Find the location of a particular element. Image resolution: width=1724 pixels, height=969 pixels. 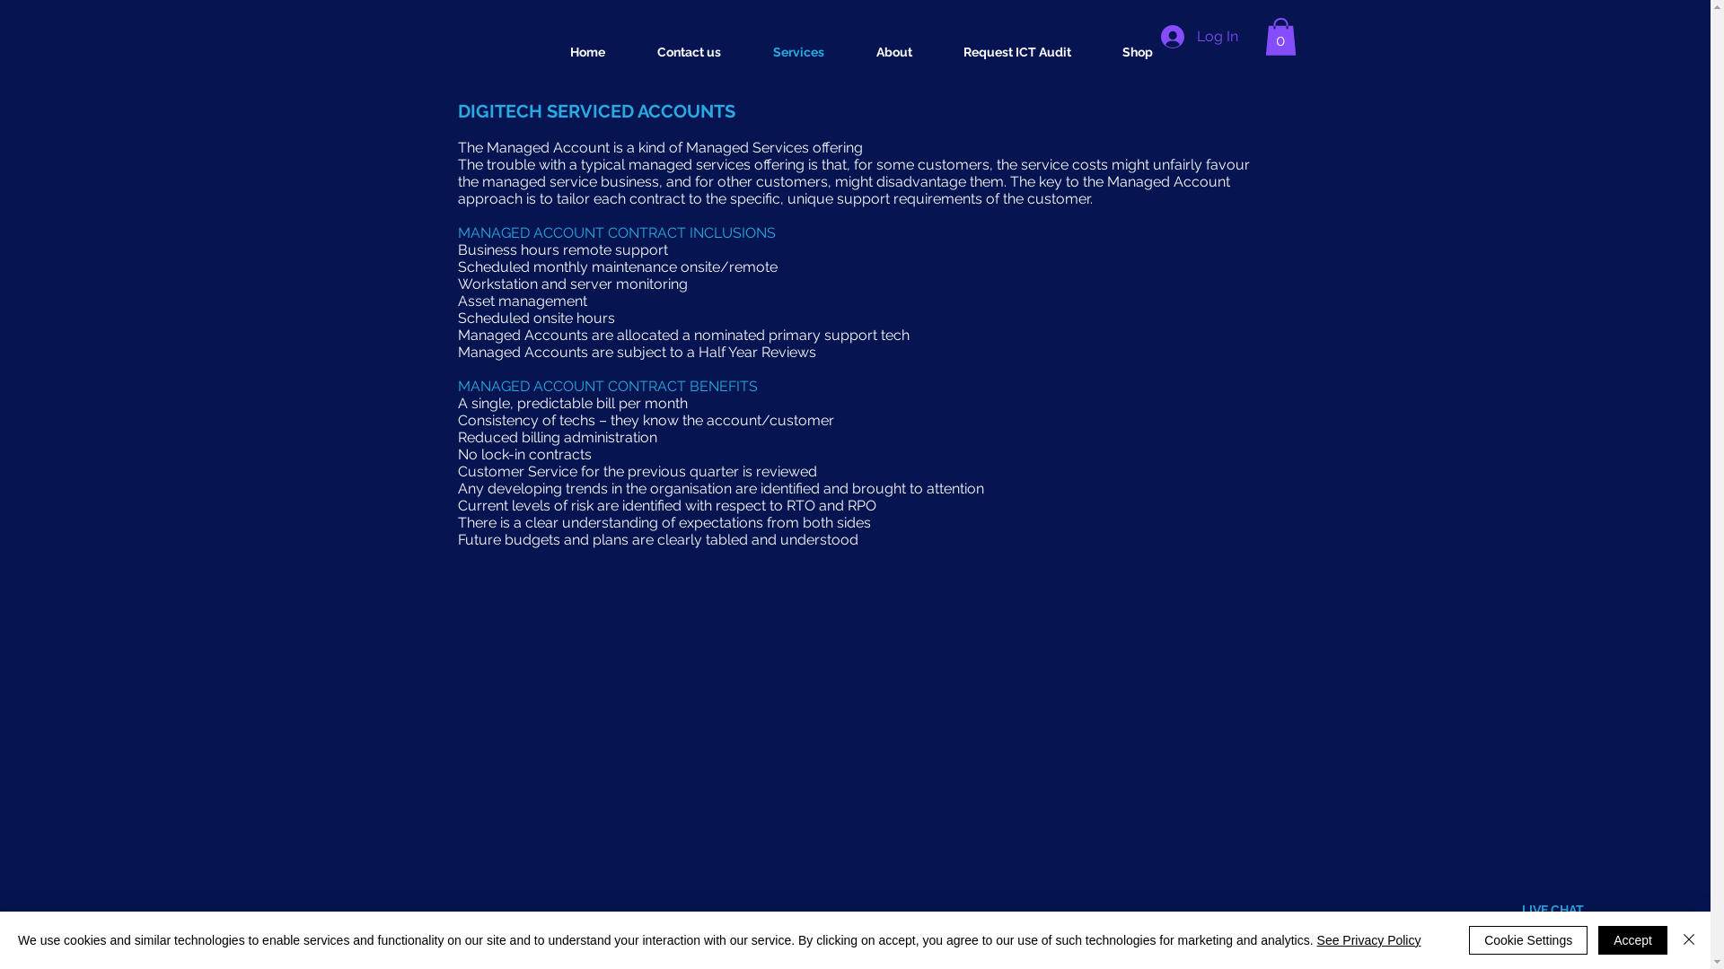

0 is located at coordinates (1280, 37).